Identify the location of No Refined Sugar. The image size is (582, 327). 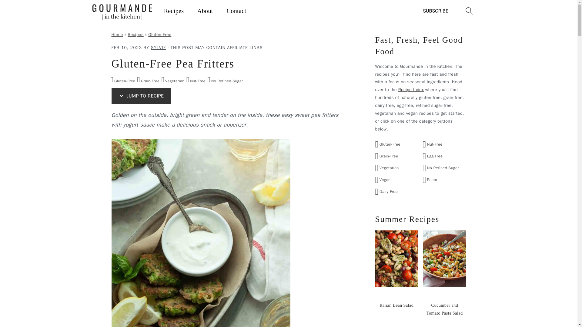
(226, 80).